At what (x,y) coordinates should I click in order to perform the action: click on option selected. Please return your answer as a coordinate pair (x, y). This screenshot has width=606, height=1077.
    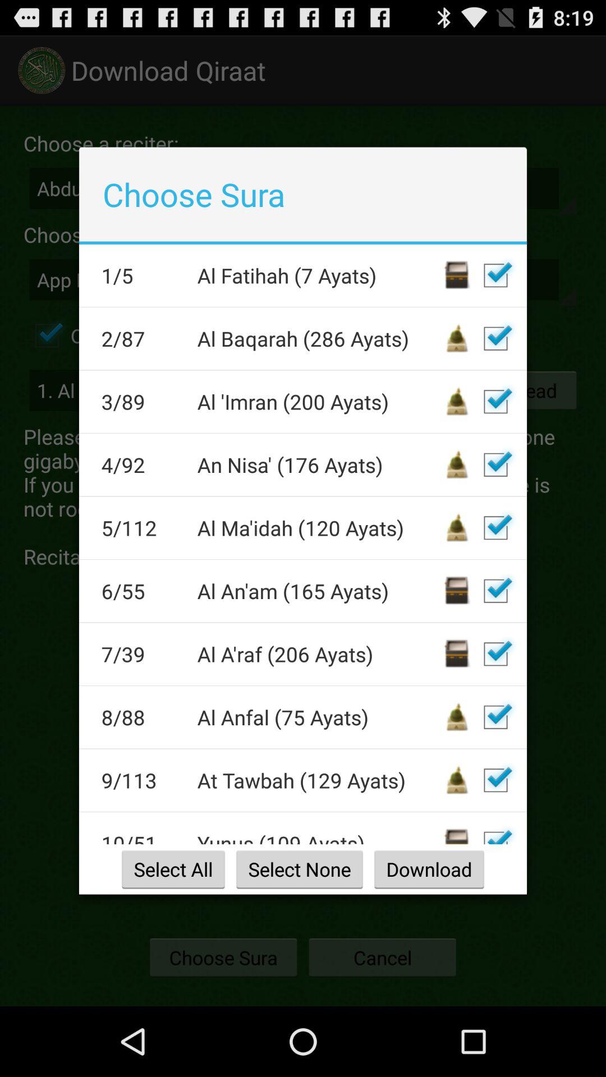
    Looking at the image, I should click on (495, 717).